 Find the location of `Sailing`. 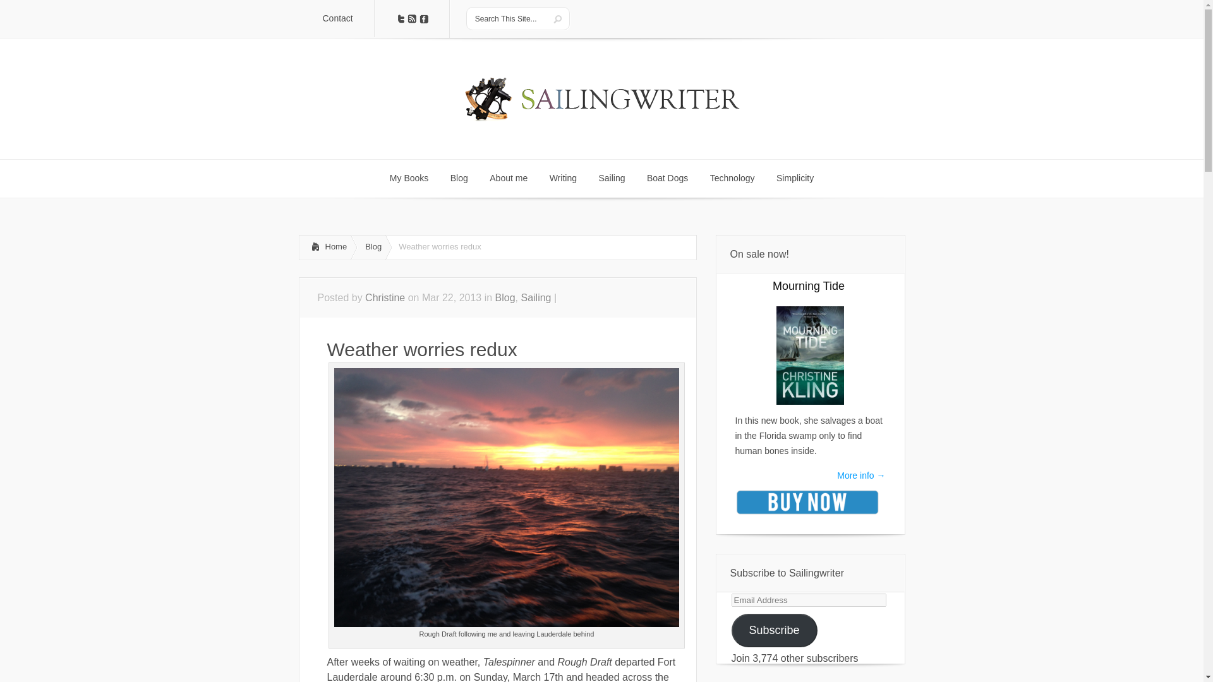

Sailing is located at coordinates (535, 297).